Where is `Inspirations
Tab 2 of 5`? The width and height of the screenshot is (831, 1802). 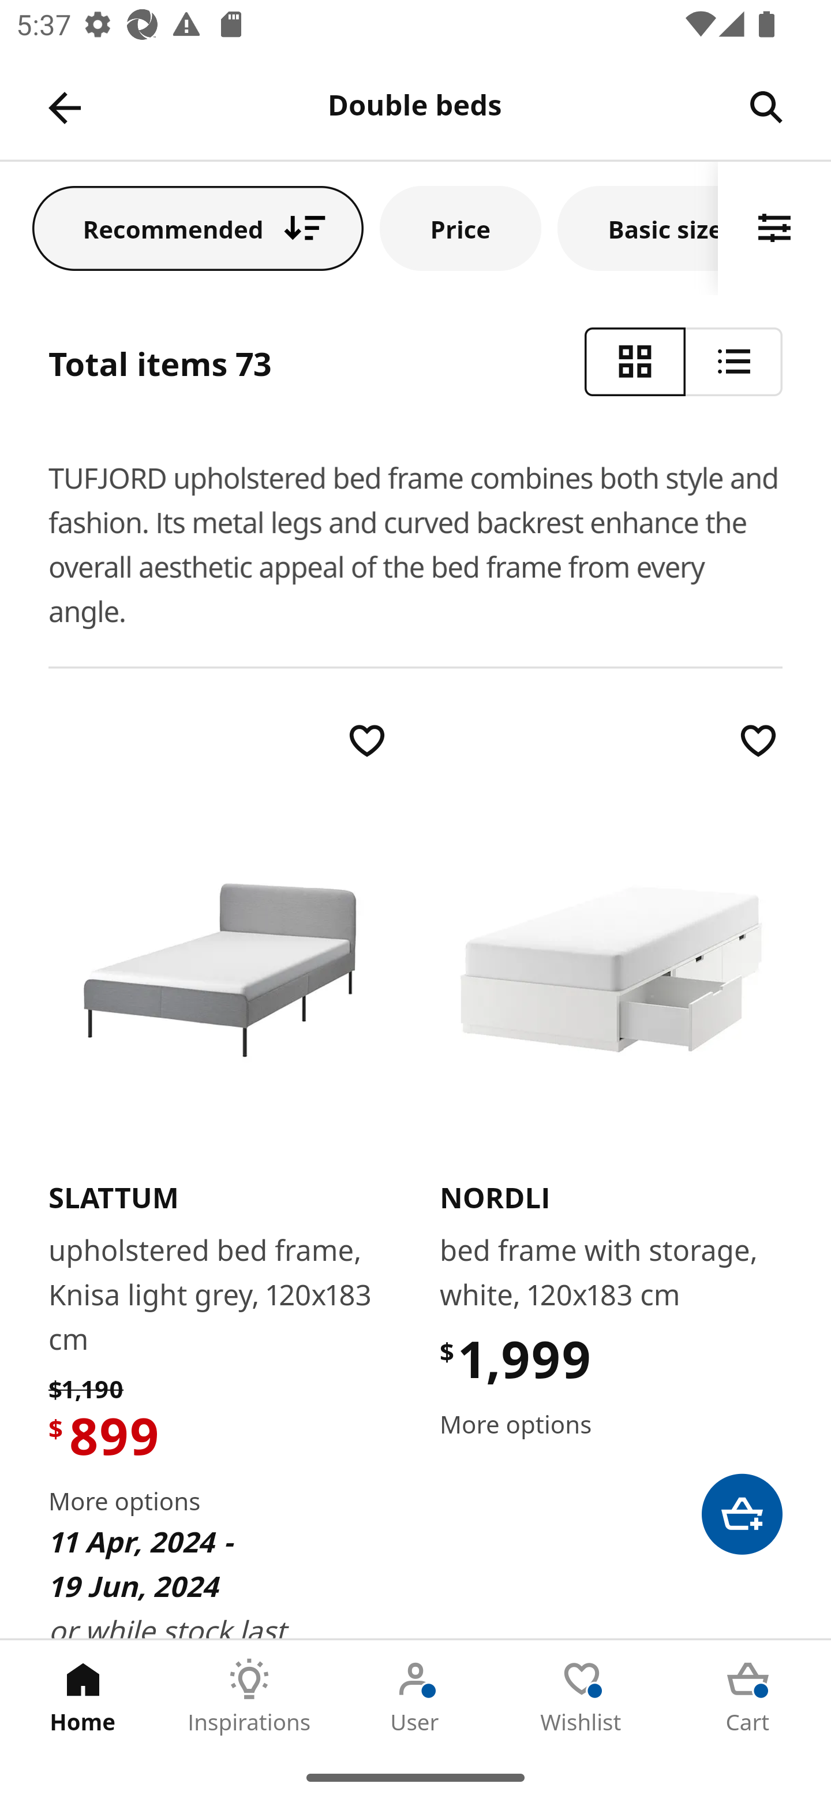
Inspirations
Tab 2 of 5 is located at coordinates (249, 1696).